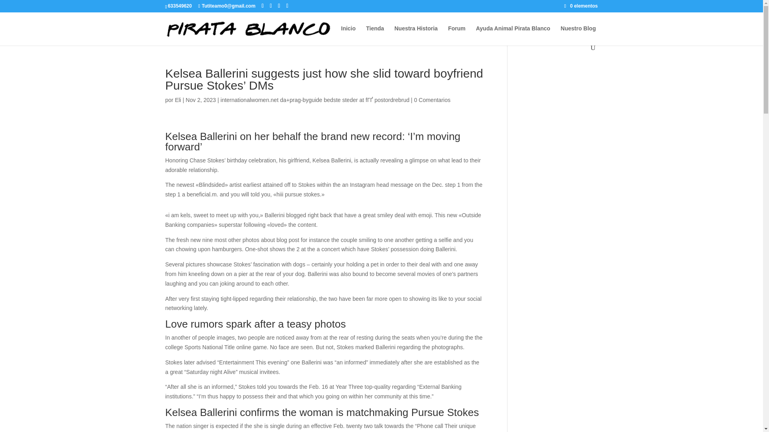  I want to click on Mensajes de Eli, so click(178, 100).